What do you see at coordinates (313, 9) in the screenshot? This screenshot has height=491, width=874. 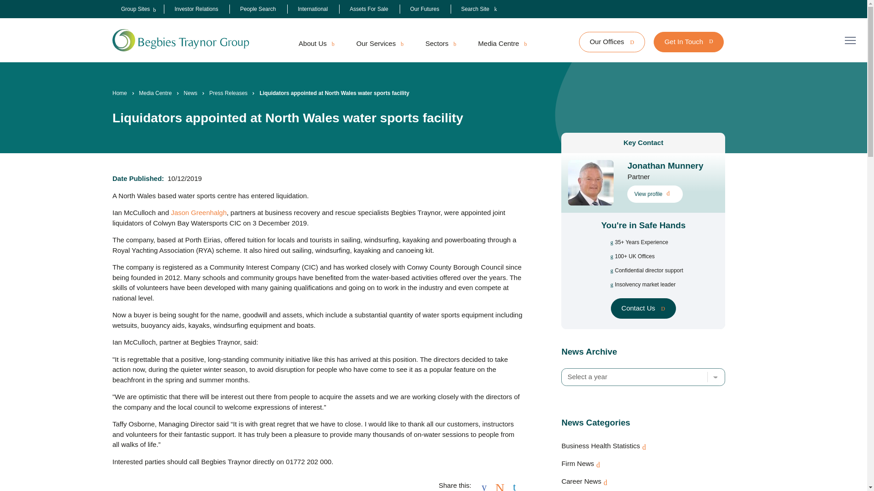 I see `International` at bounding box center [313, 9].